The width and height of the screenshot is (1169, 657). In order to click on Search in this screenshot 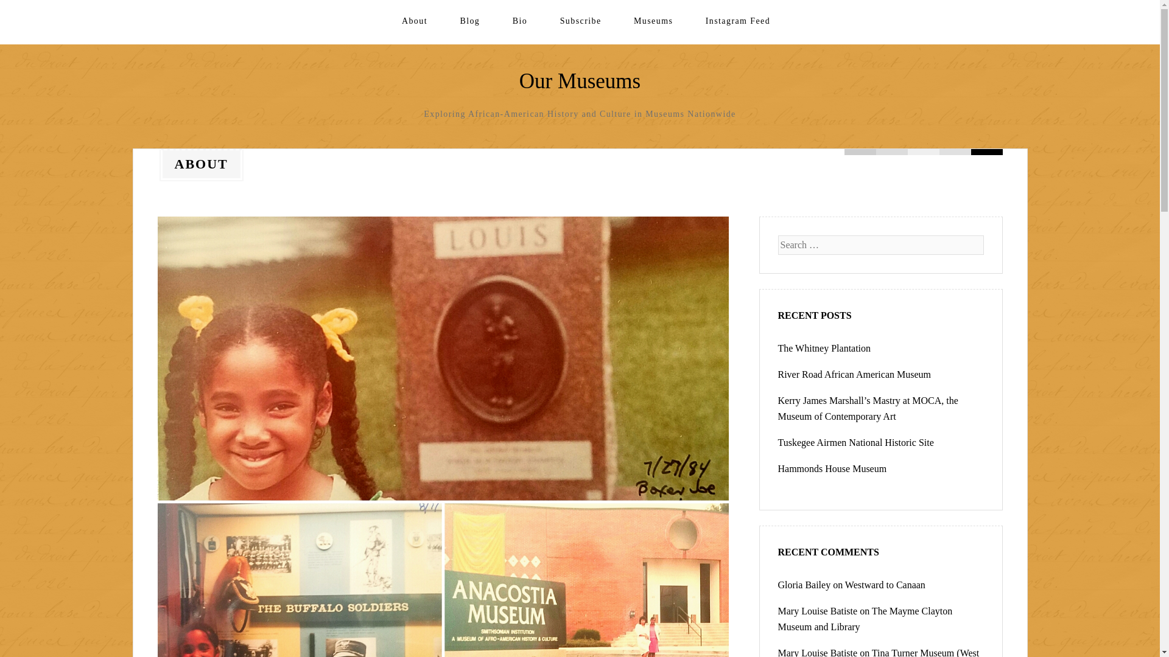, I will do `click(24, 12)`.